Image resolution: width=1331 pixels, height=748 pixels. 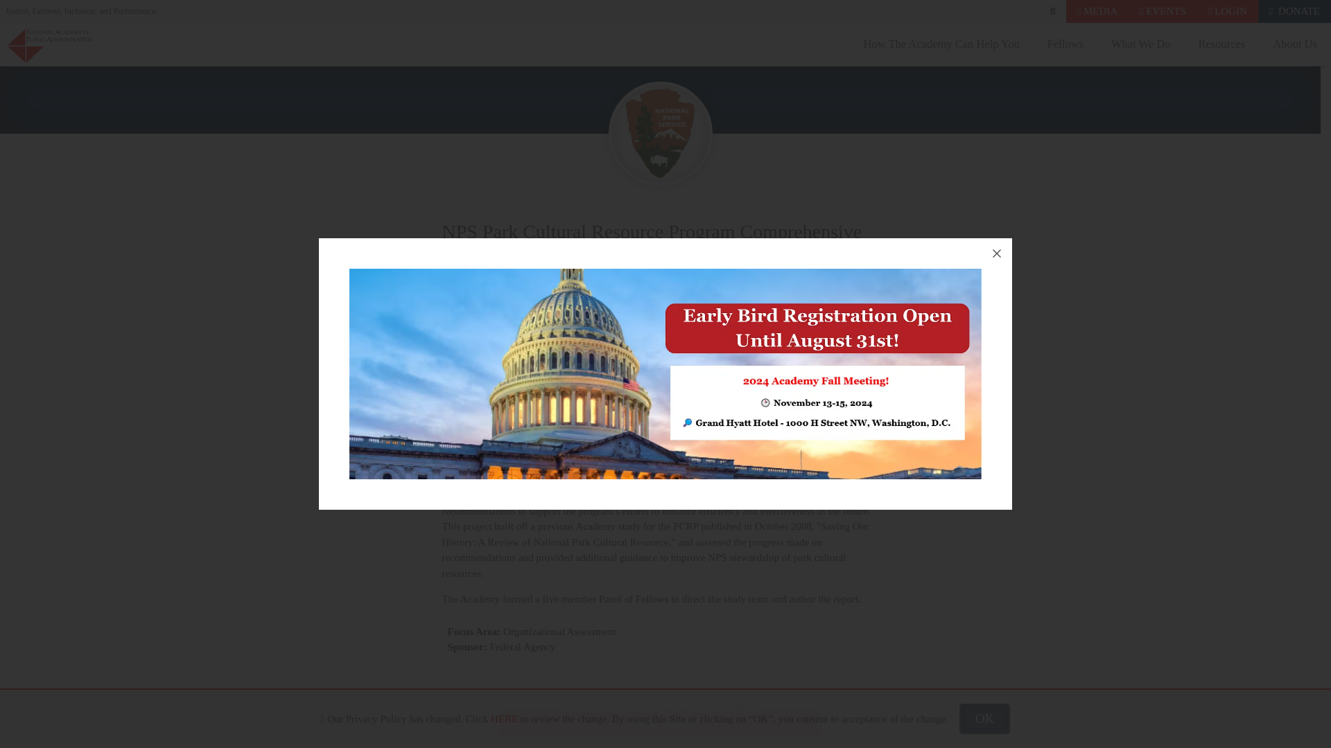 What do you see at coordinates (504, 719) in the screenshot?
I see `HERE` at bounding box center [504, 719].